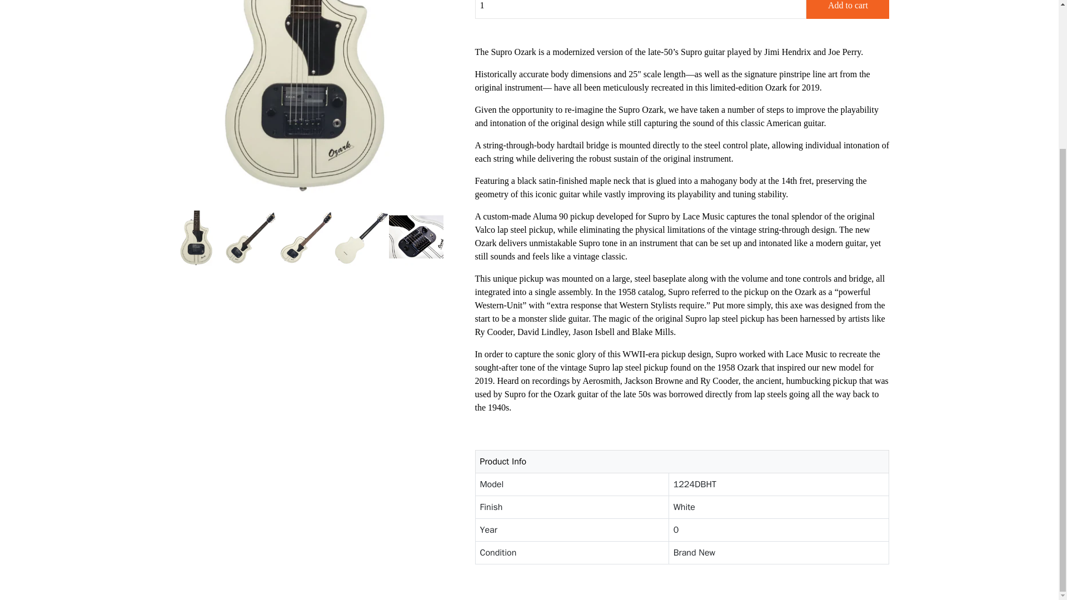 The height and width of the screenshot is (600, 1067). What do you see at coordinates (847, 9) in the screenshot?
I see `Add to cart` at bounding box center [847, 9].